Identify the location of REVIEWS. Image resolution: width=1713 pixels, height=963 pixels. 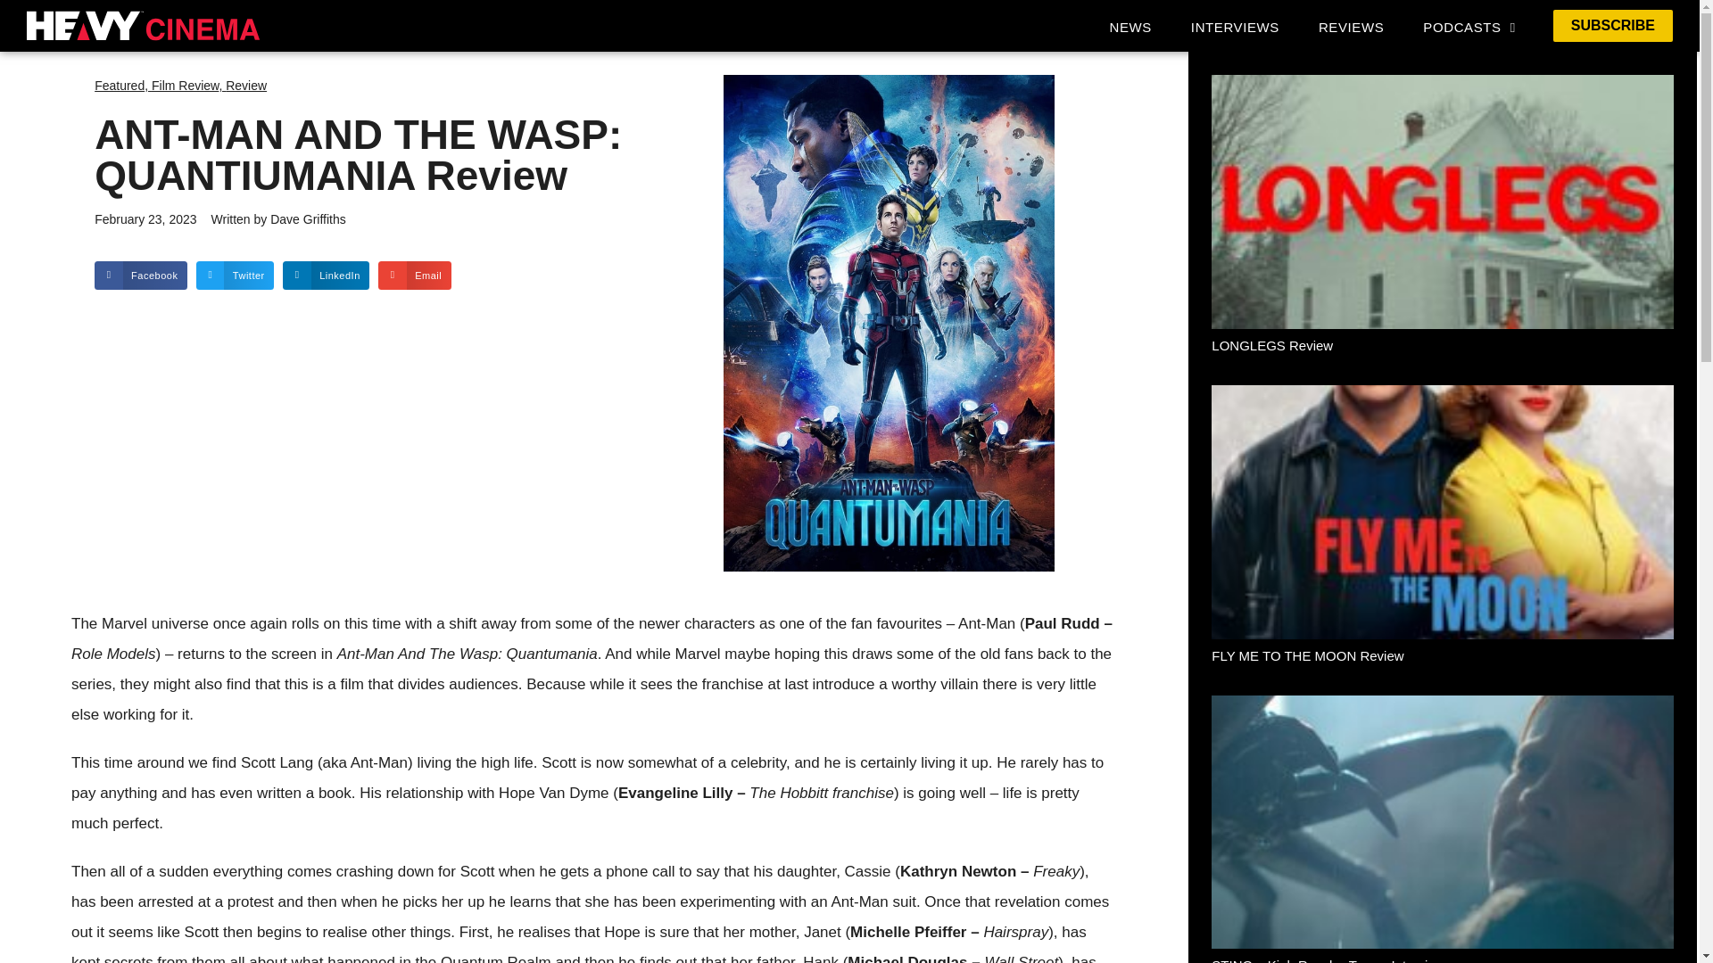
(1351, 27).